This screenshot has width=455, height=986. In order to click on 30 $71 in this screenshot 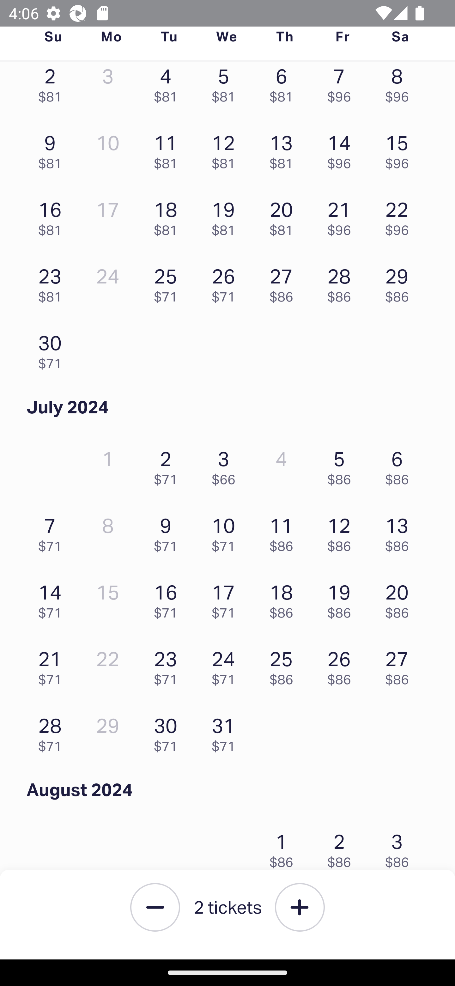, I will do `click(169, 732)`.